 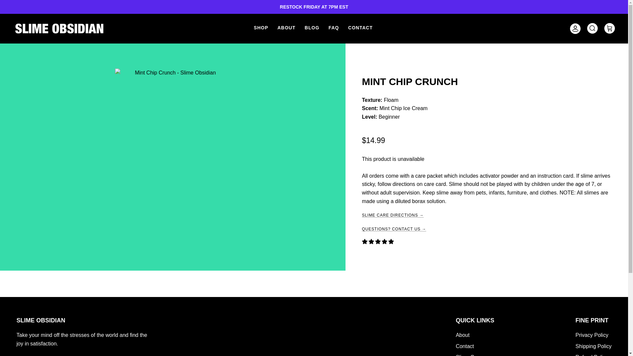 I want to click on SHOP, so click(x=261, y=28).